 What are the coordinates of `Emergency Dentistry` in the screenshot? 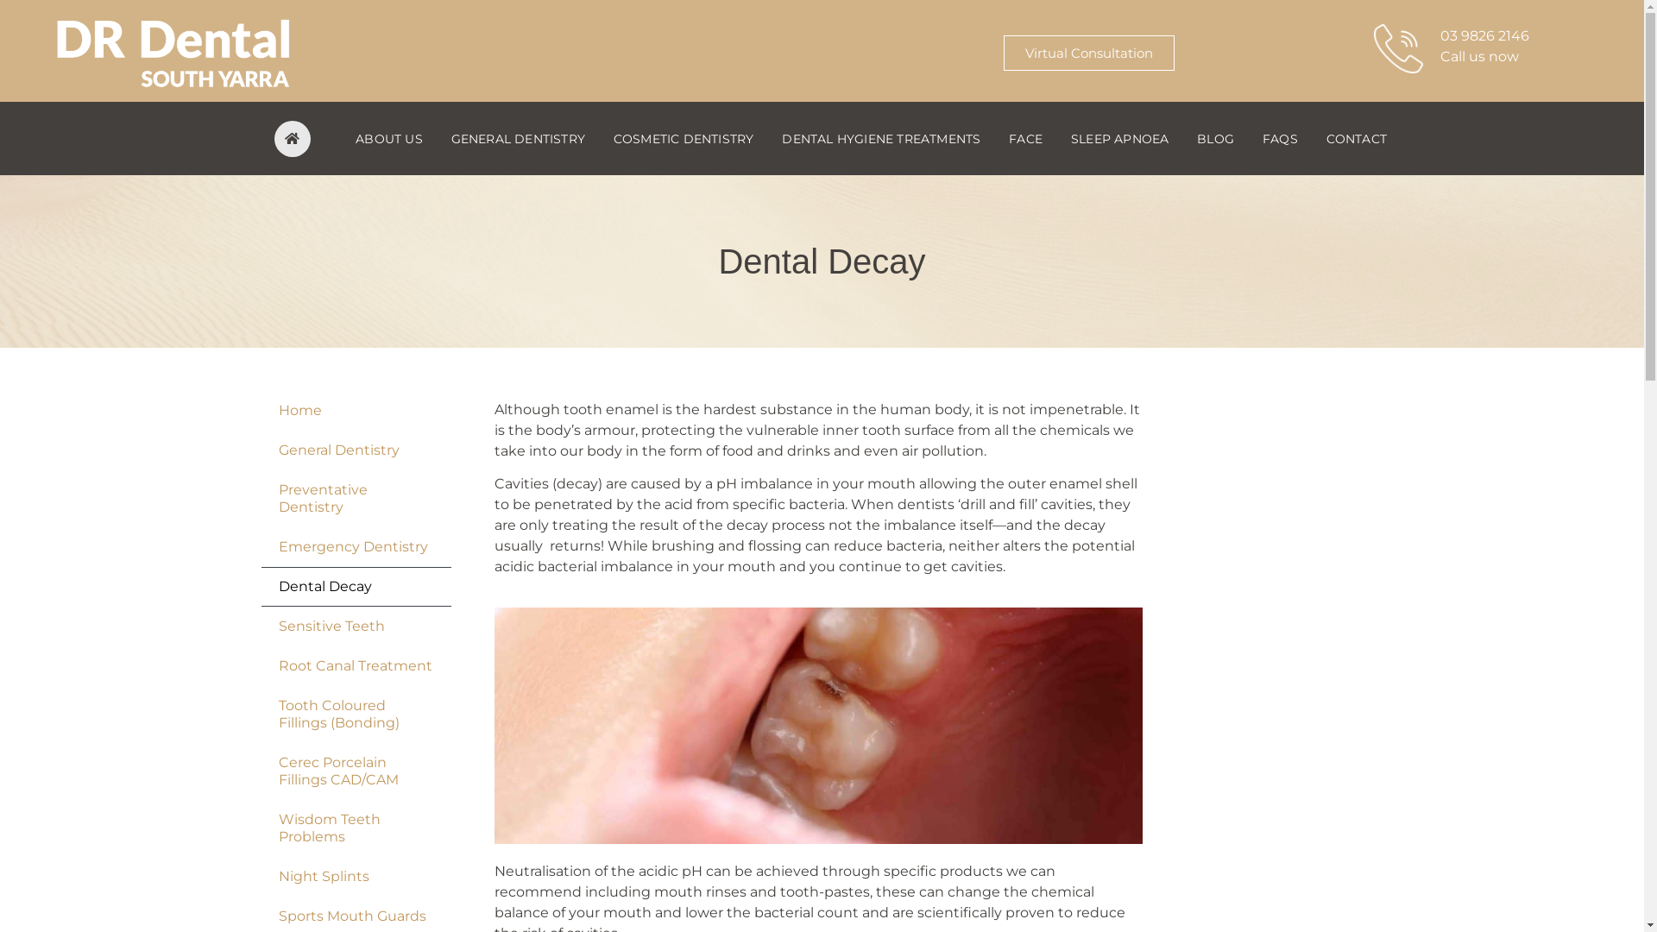 It's located at (356, 547).